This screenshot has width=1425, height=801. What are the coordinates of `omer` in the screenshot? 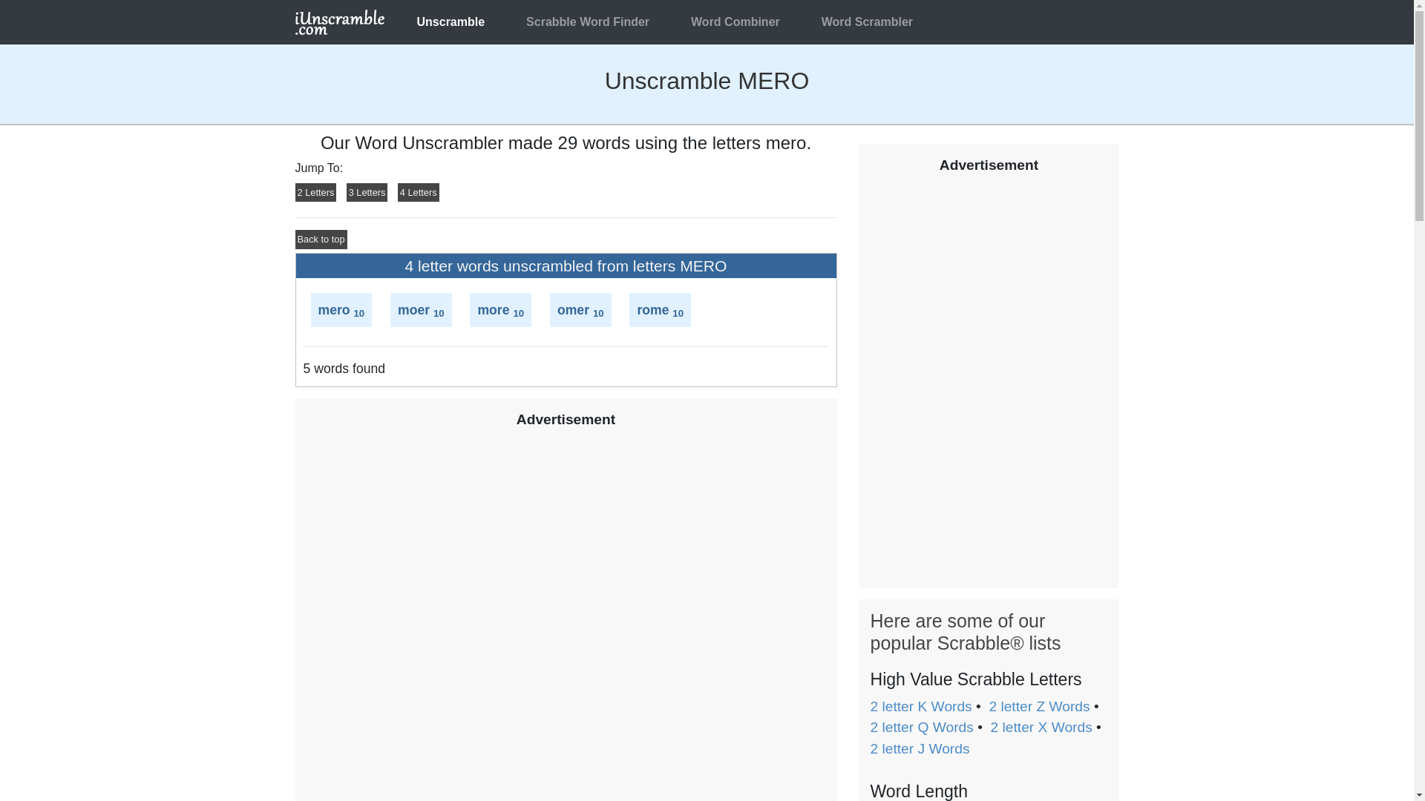 It's located at (573, 310).